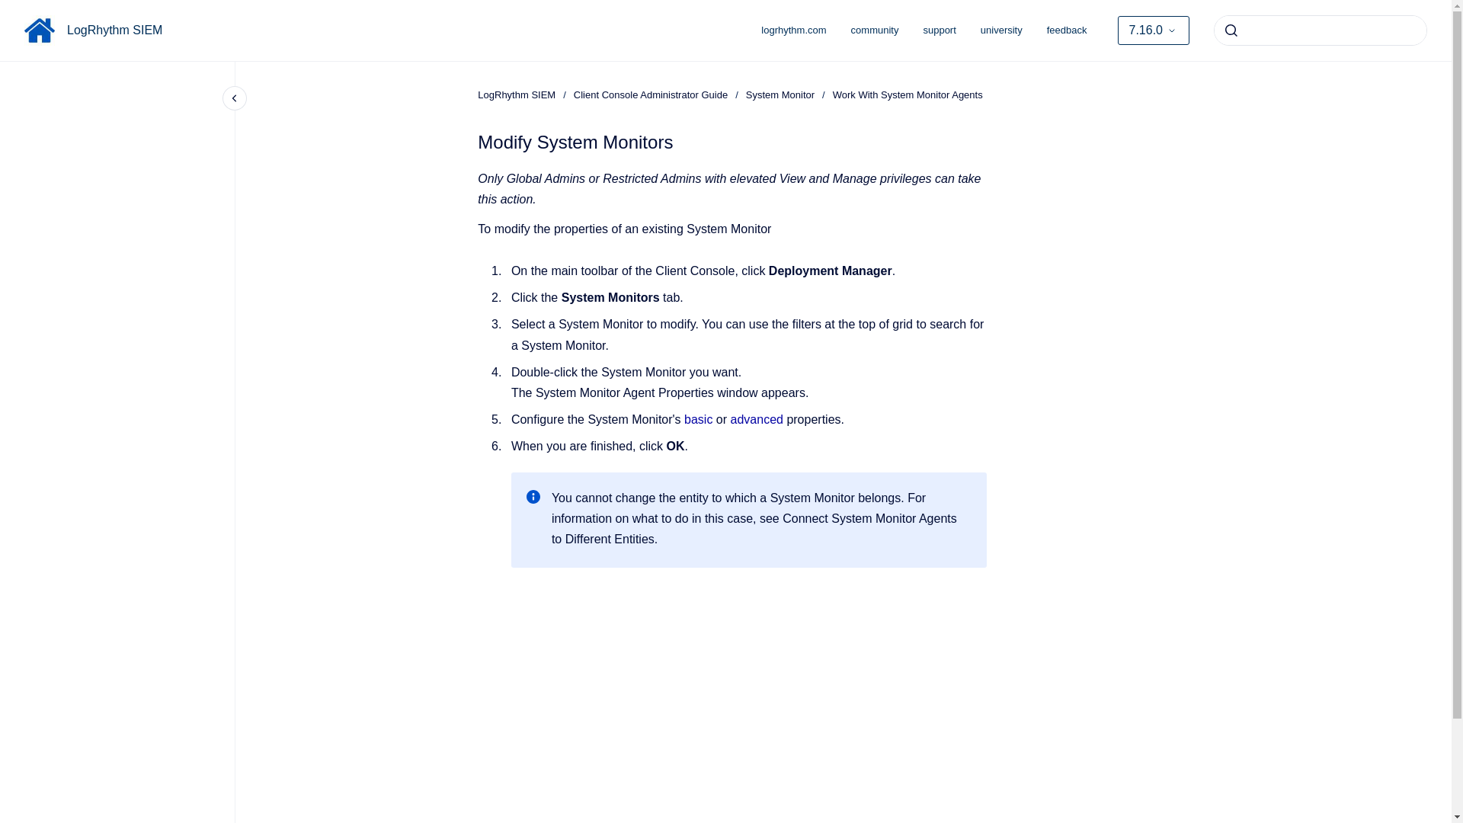 The height and width of the screenshot is (823, 1463). What do you see at coordinates (794, 30) in the screenshot?
I see `logrhythm.com` at bounding box center [794, 30].